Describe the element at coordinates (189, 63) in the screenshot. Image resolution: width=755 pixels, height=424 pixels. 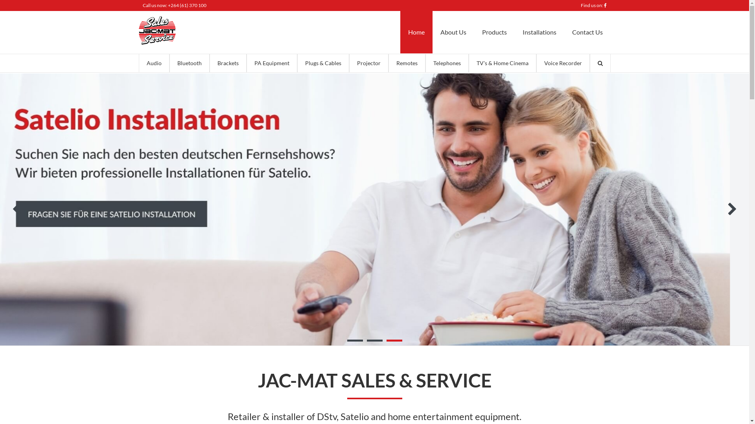
I see `Bluetooth` at that location.